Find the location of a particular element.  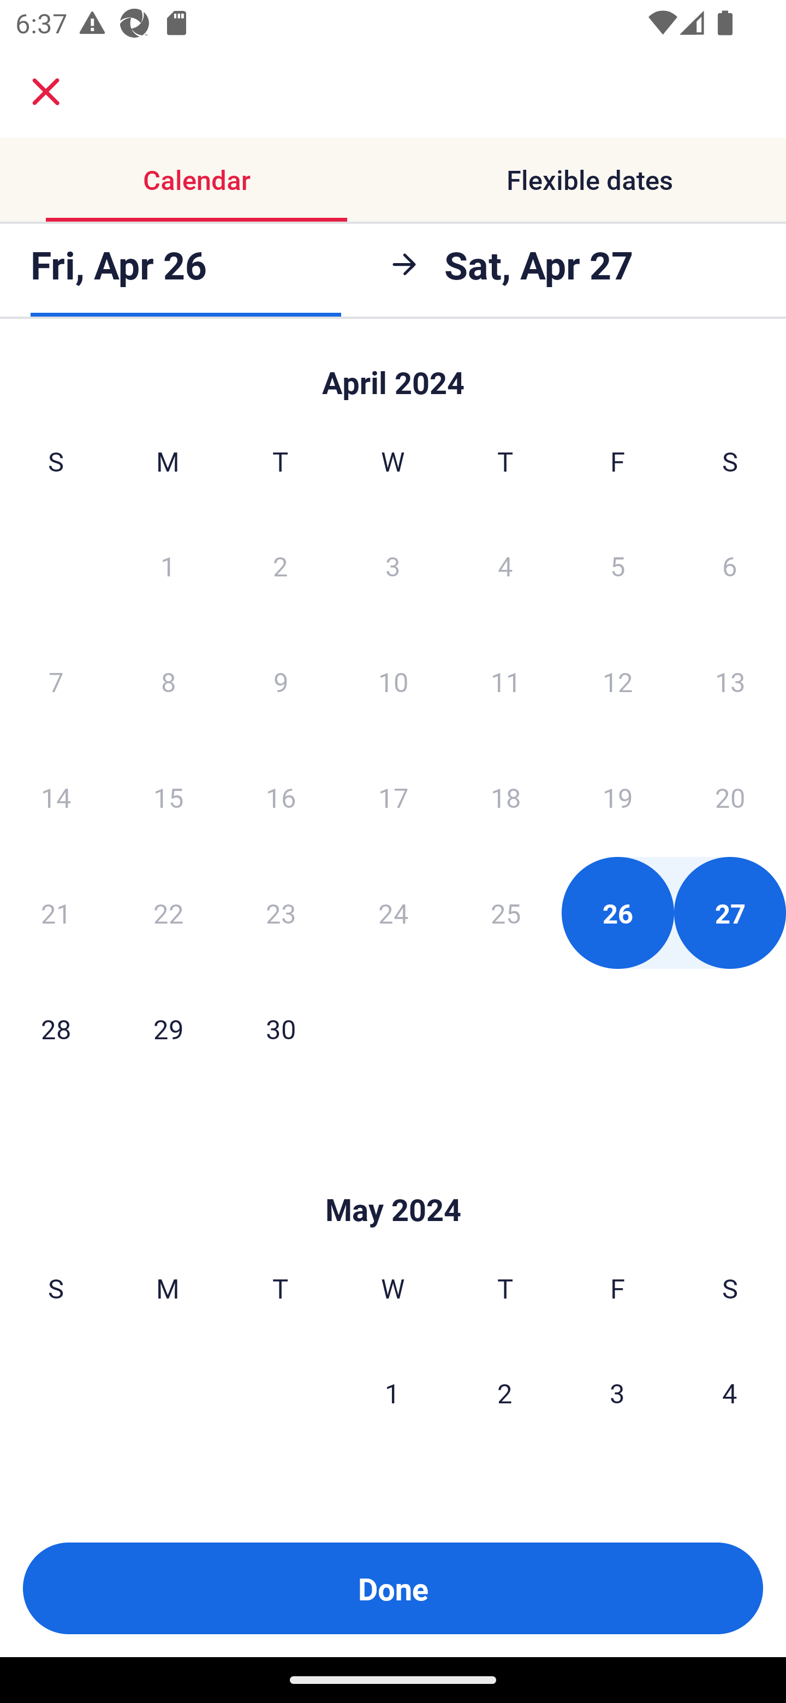

7 Sunday, April 7, 2024 is located at coordinates (56, 681).